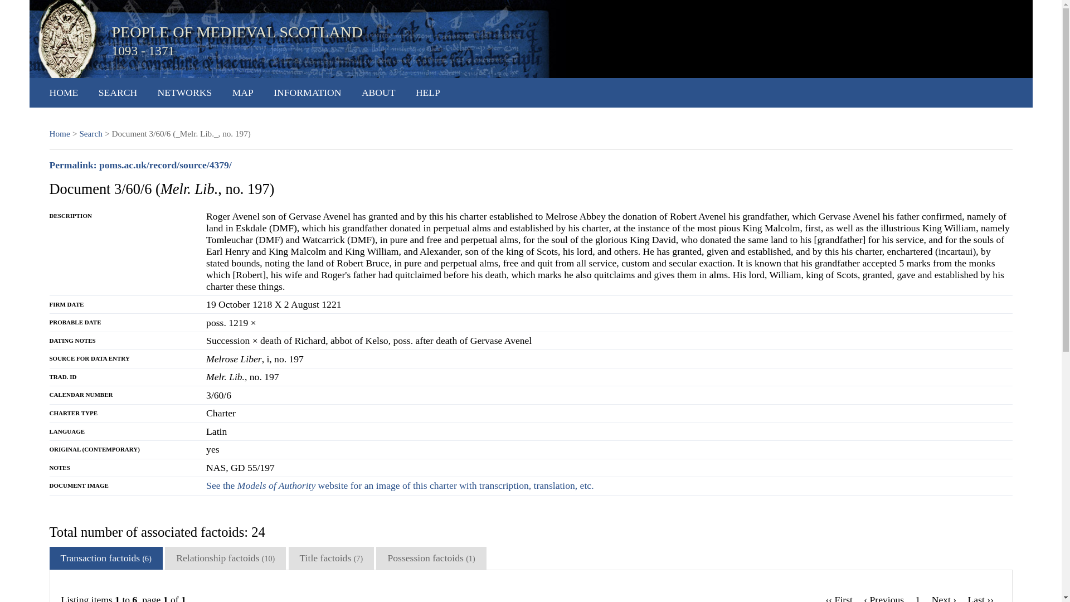 This screenshot has width=1070, height=602. I want to click on INFORMATION, so click(308, 93).